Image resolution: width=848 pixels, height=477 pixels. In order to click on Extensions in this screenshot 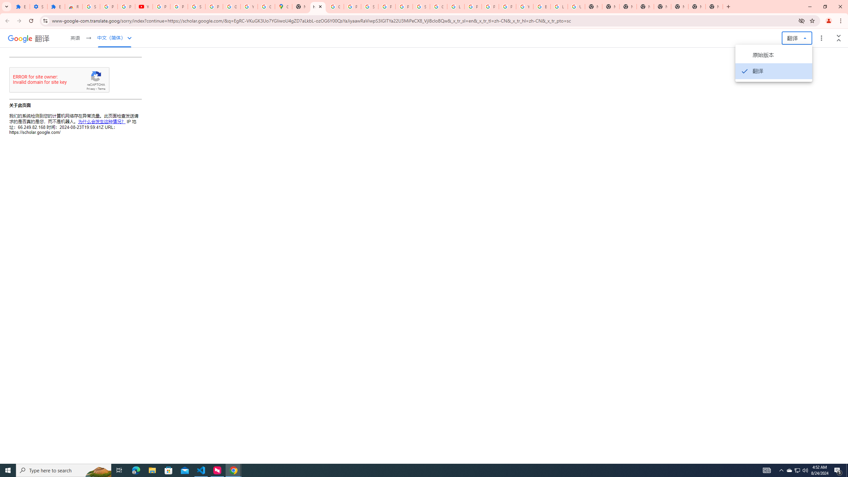, I will do `click(21, 7)`.